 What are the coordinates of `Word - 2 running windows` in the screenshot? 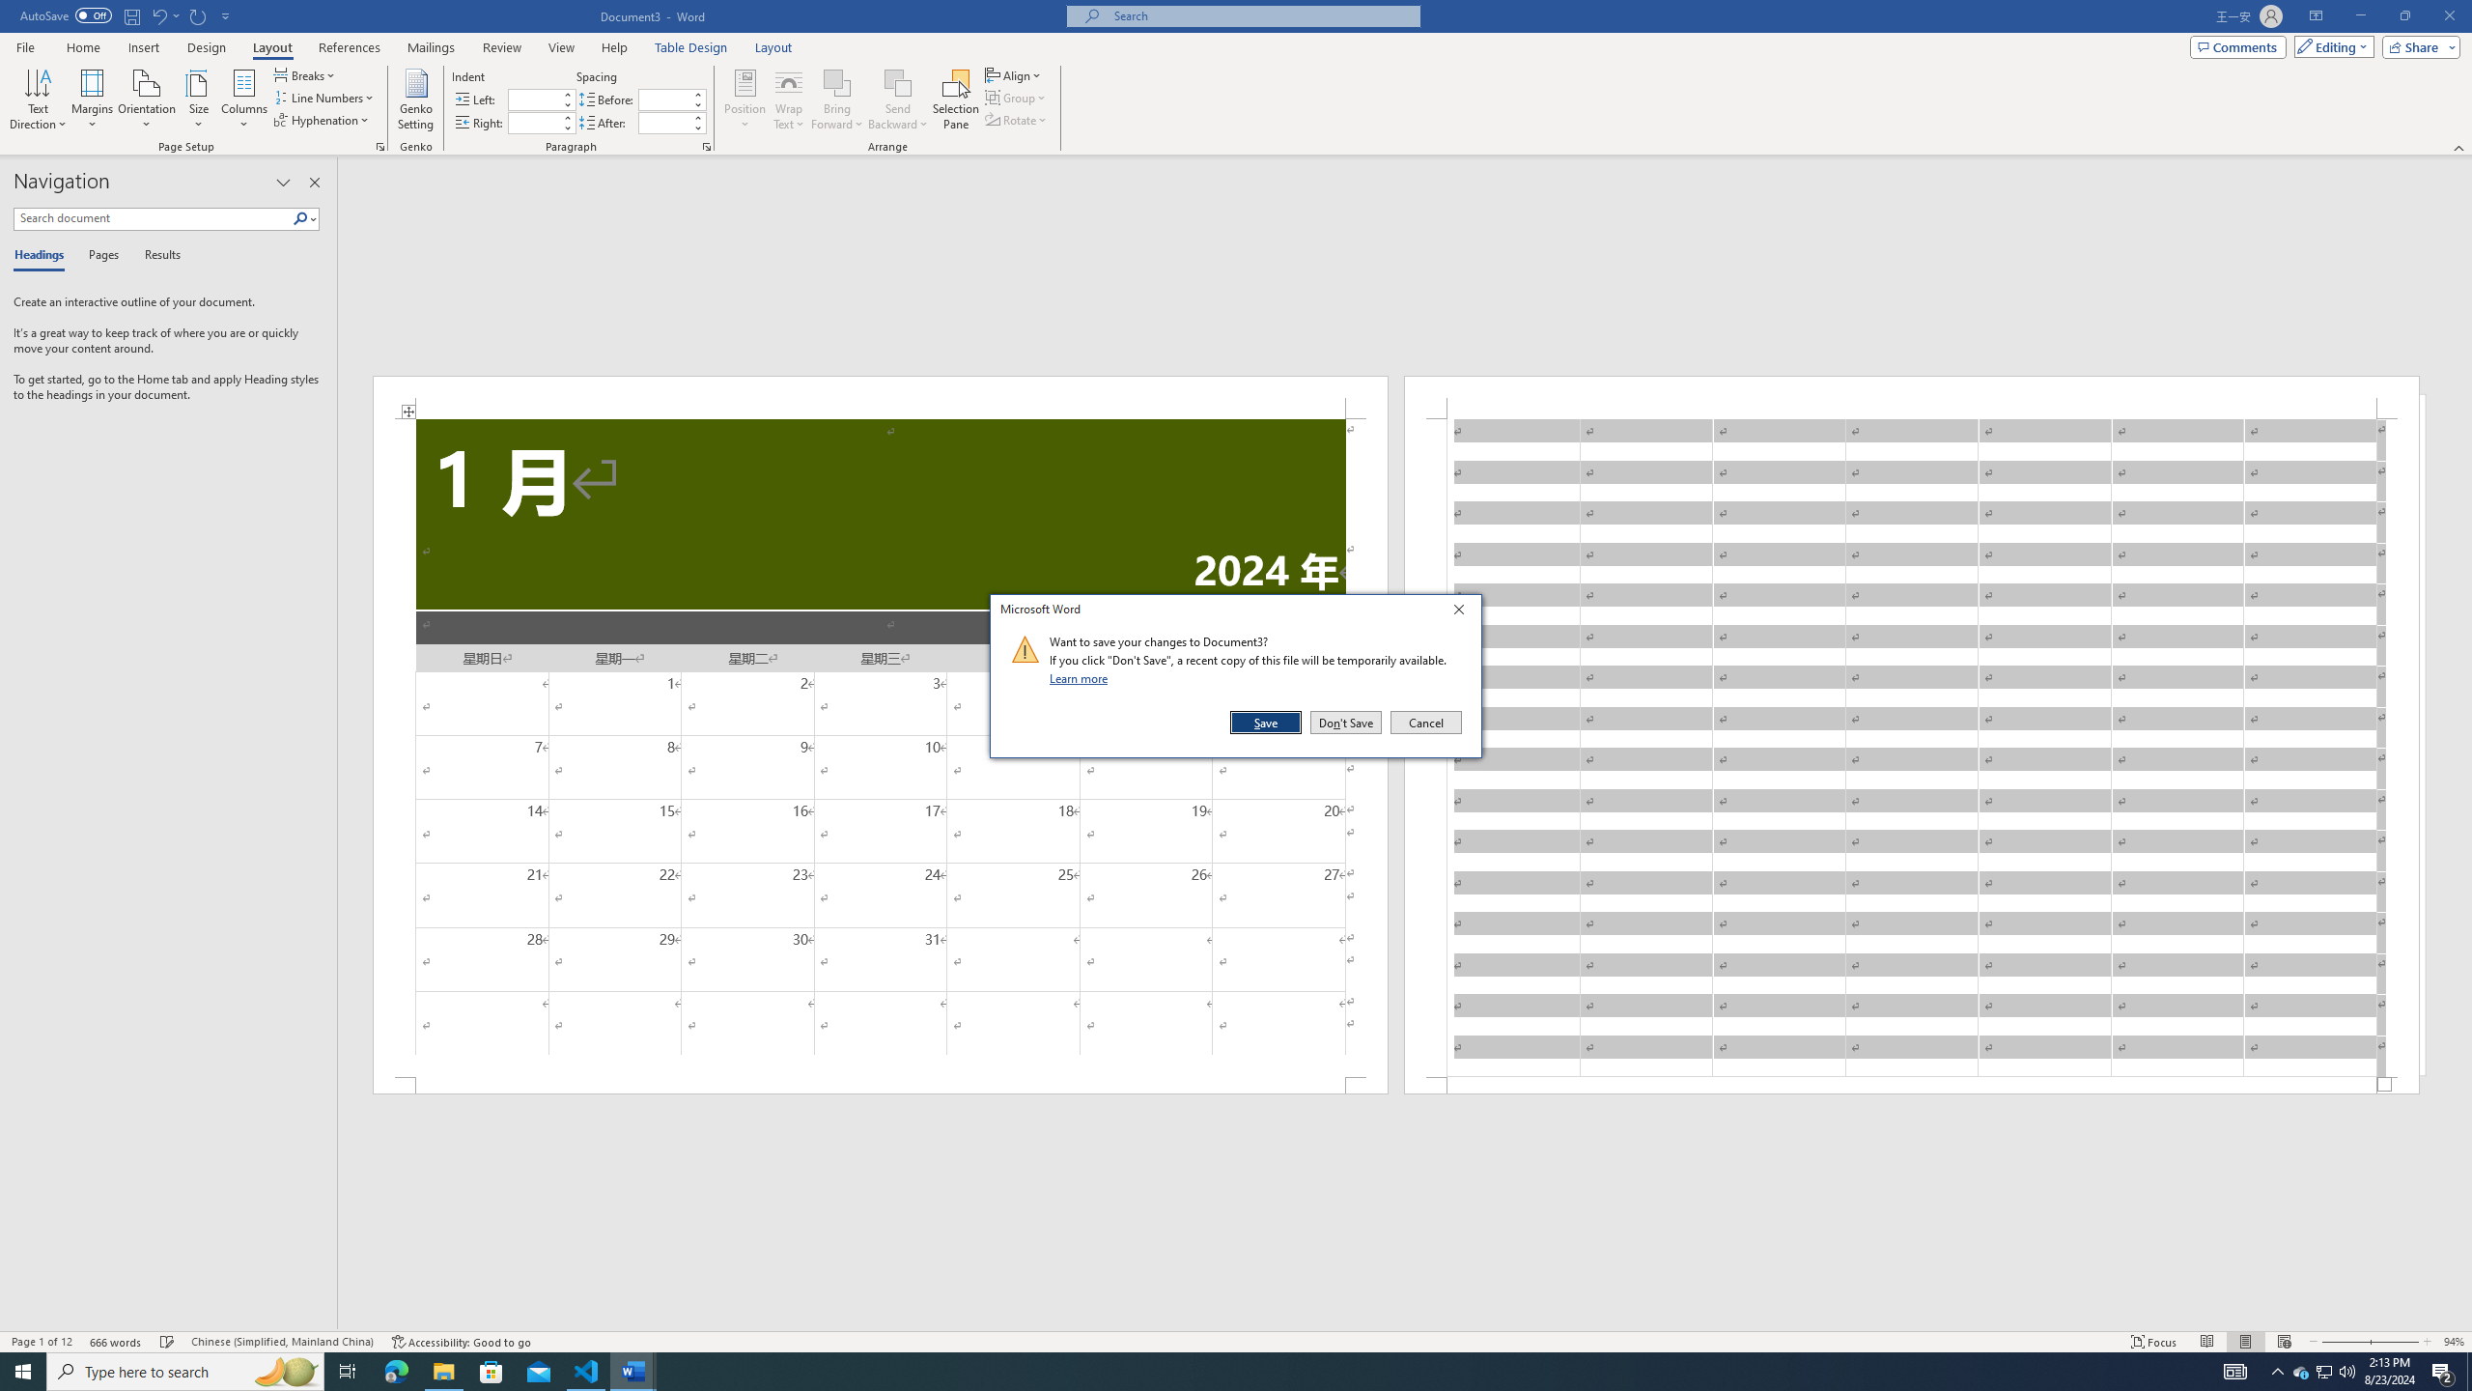 It's located at (633, 1372).